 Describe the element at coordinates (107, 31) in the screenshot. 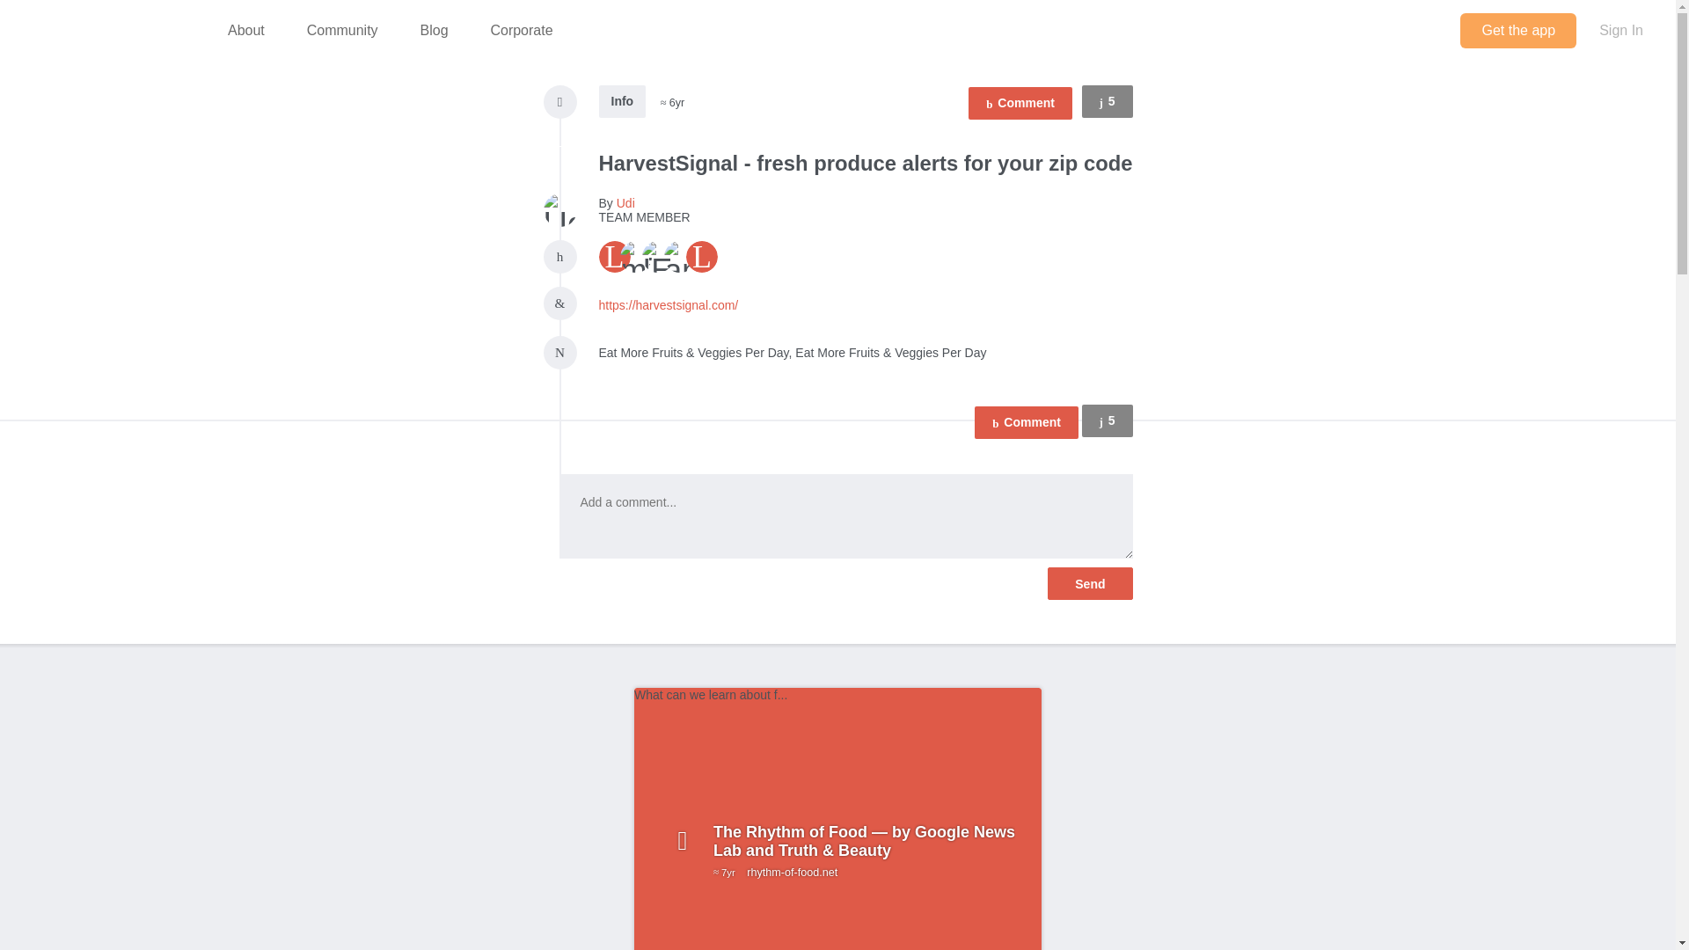

I see `Info` at that location.